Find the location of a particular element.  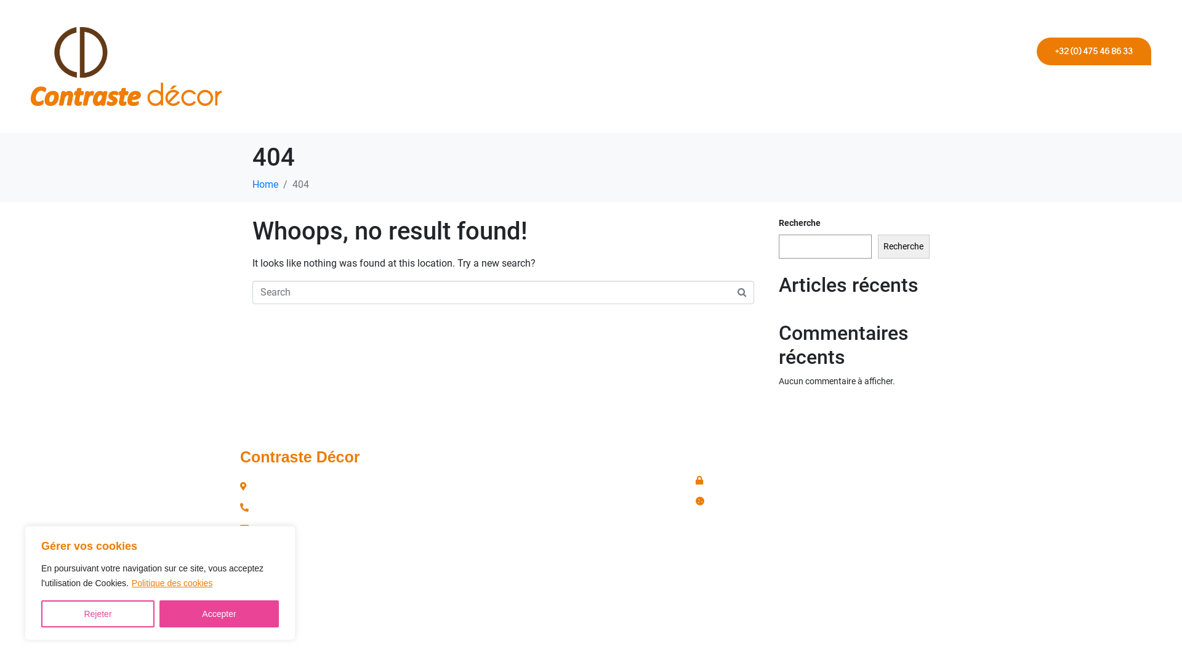

info@contrastedecorsprl.be is located at coordinates (339, 528).